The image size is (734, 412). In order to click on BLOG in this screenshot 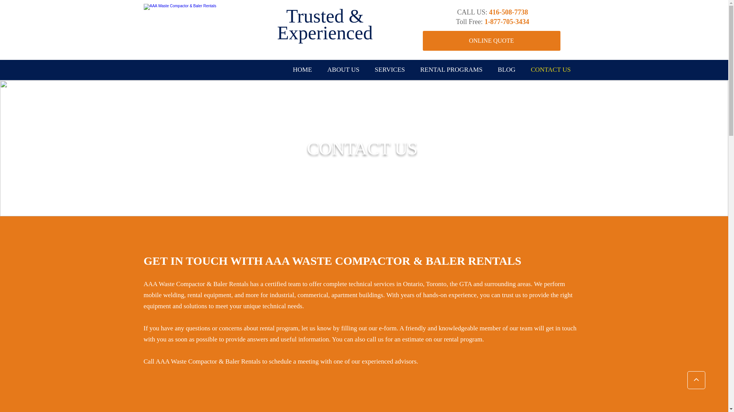, I will do `click(507, 70)`.